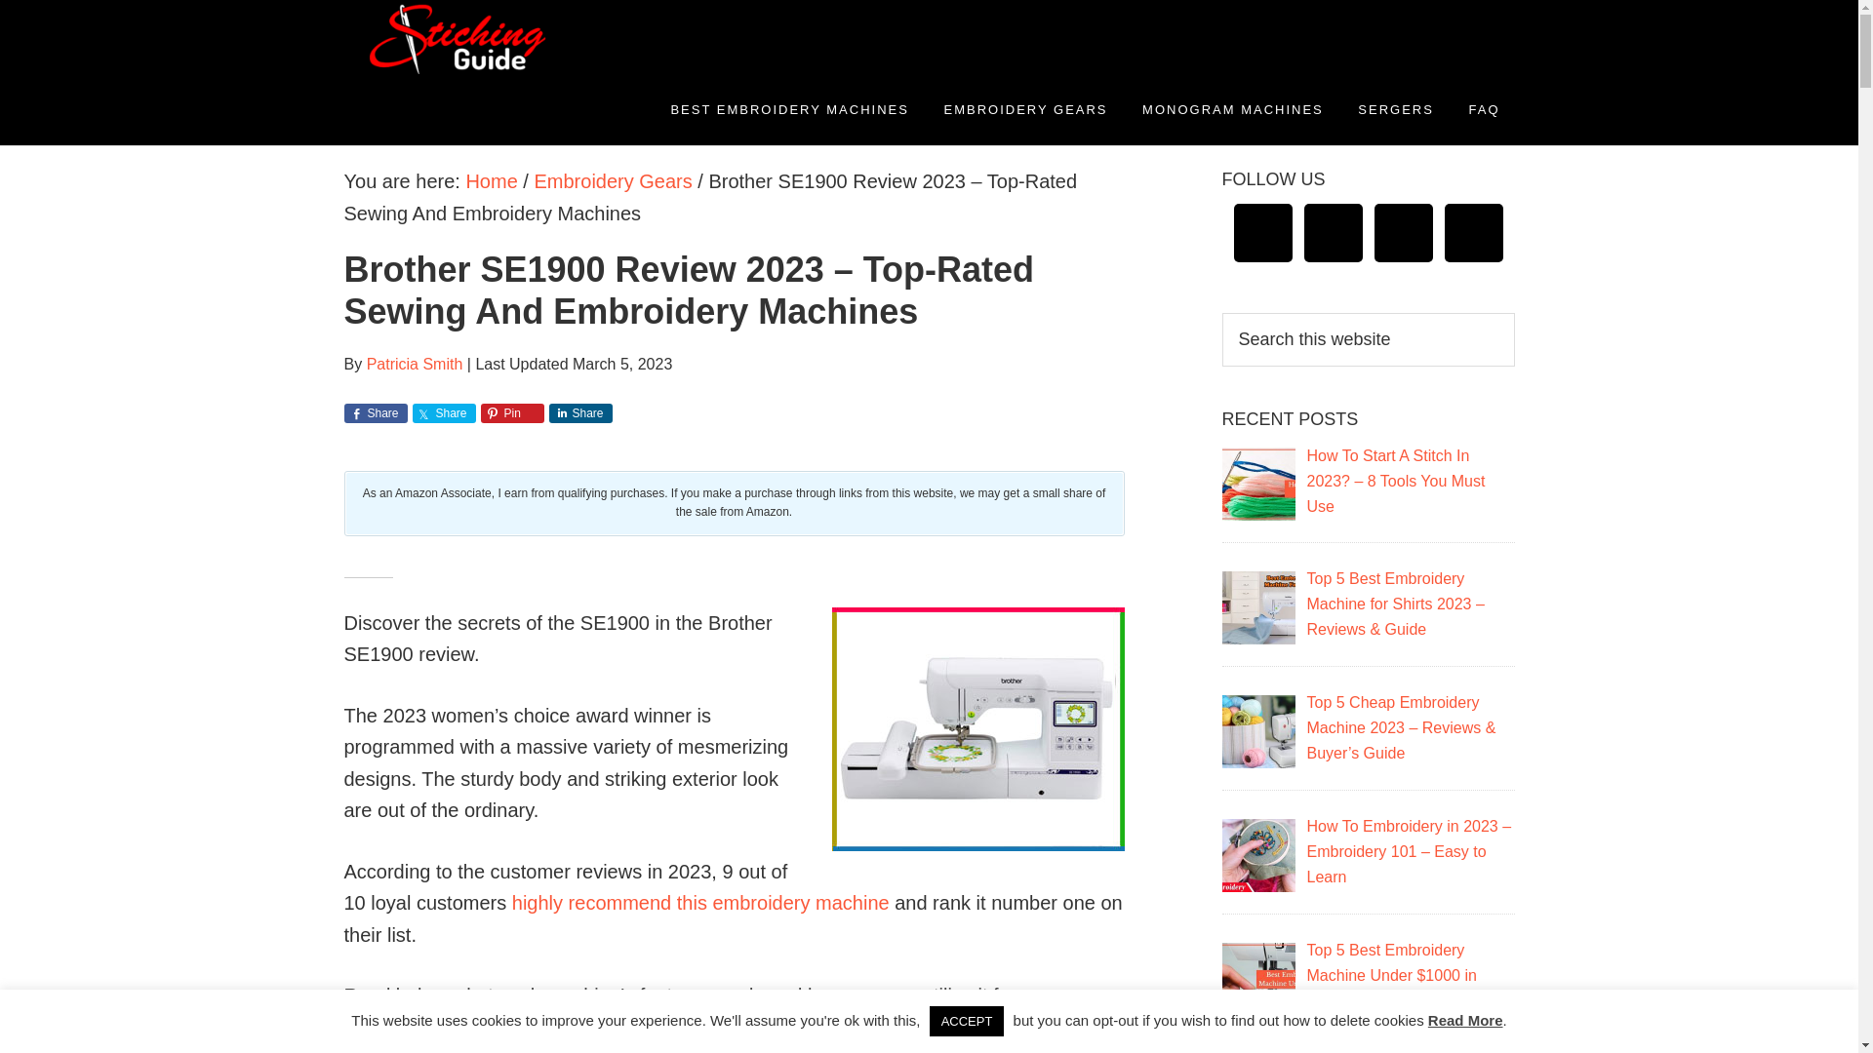  Describe the element at coordinates (1395, 109) in the screenshot. I see `SERGERS` at that location.